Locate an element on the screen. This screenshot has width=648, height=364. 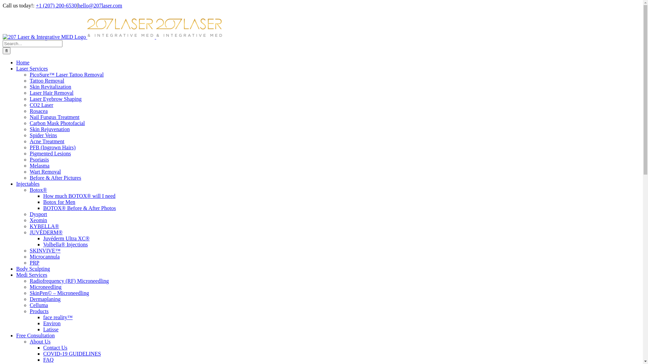
Pigmented Lesions is located at coordinates (50, 153).